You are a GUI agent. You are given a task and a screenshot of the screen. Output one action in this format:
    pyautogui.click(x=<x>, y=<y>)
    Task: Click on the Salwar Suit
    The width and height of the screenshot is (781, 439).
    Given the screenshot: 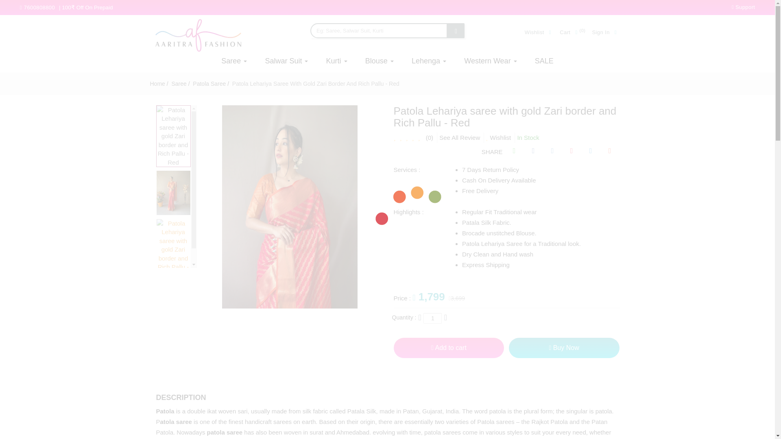 What is the action you would take?
    pyautogui.click(x=286, y=61)
    